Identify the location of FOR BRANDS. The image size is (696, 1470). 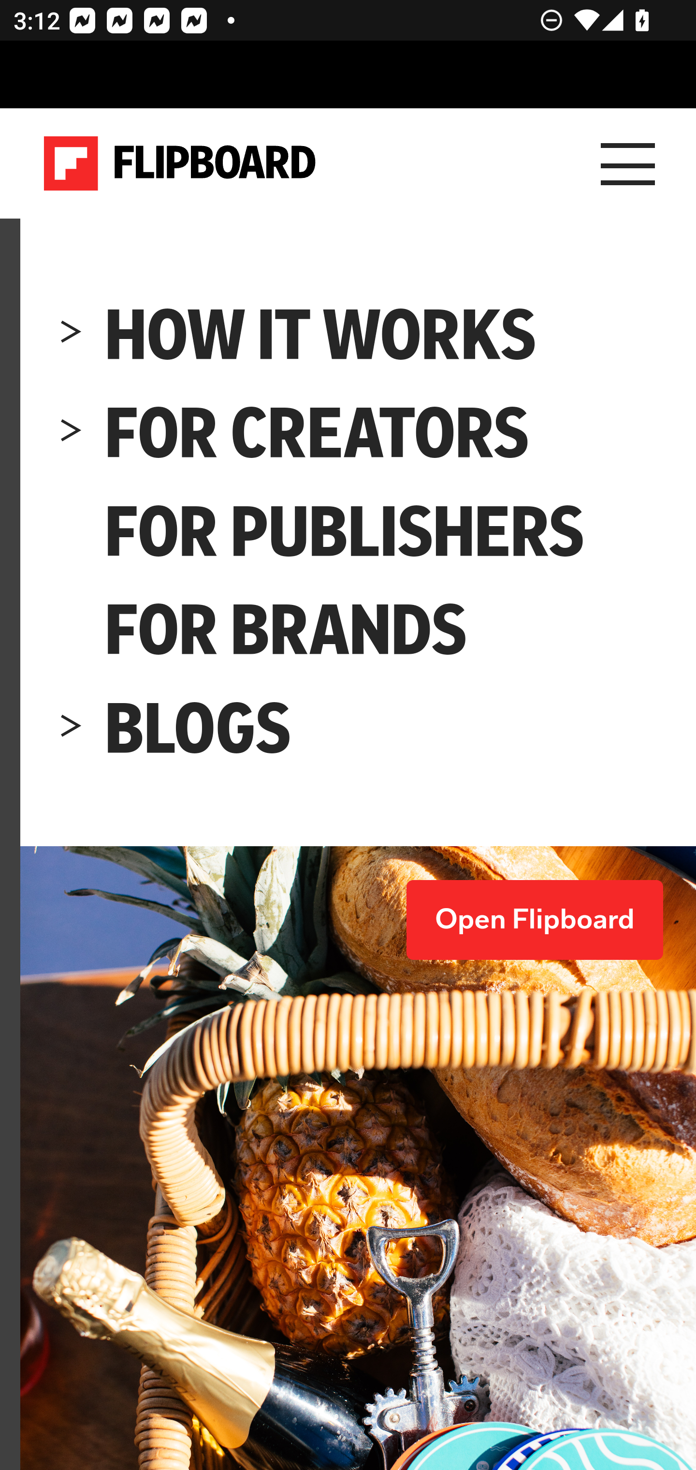
(287, 631).